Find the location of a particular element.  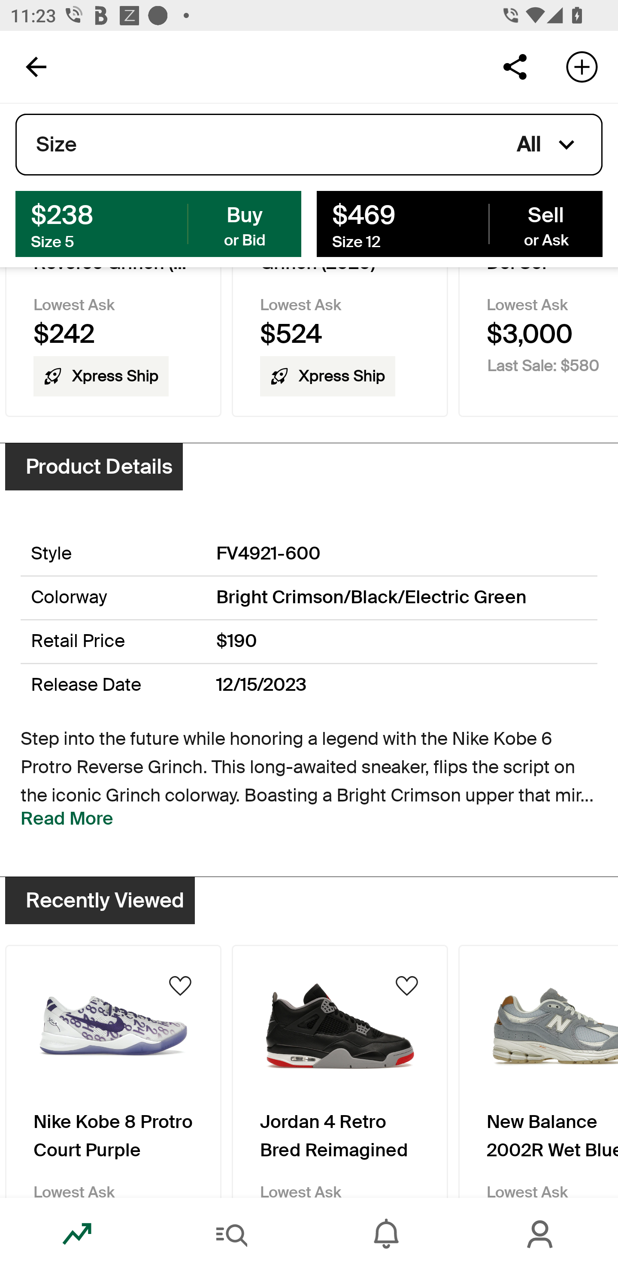

Share is located at coordinates (515, 66).